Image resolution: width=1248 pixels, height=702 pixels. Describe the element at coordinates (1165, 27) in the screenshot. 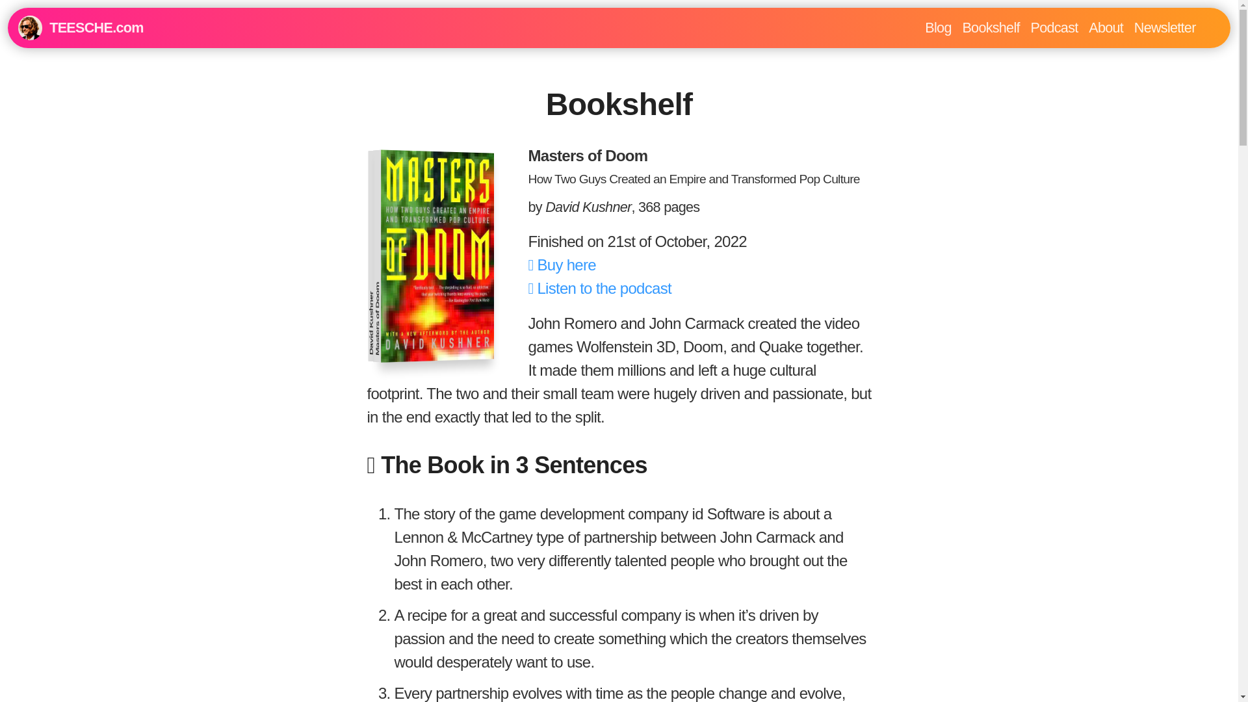

I see `Newsletter` at that location.